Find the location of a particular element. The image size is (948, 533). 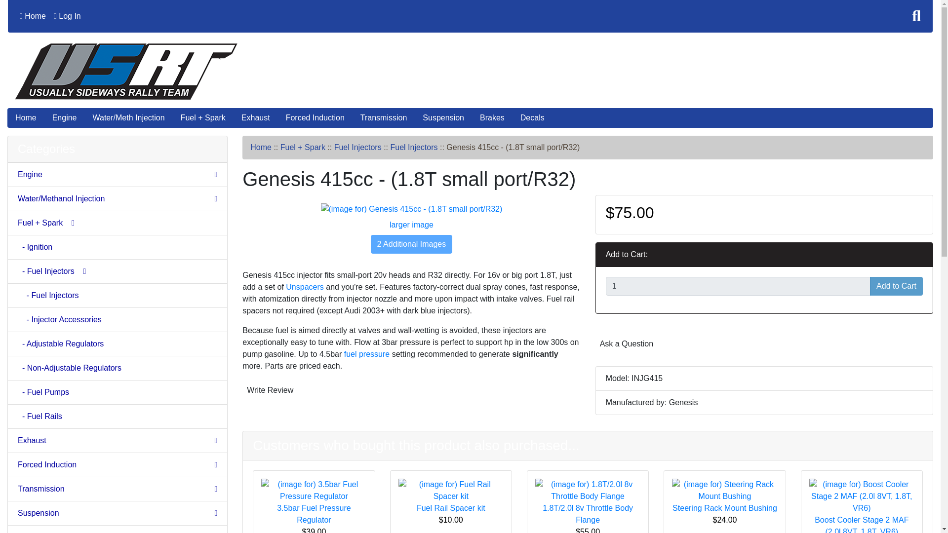

Log In is located at coordinates (67, 16).